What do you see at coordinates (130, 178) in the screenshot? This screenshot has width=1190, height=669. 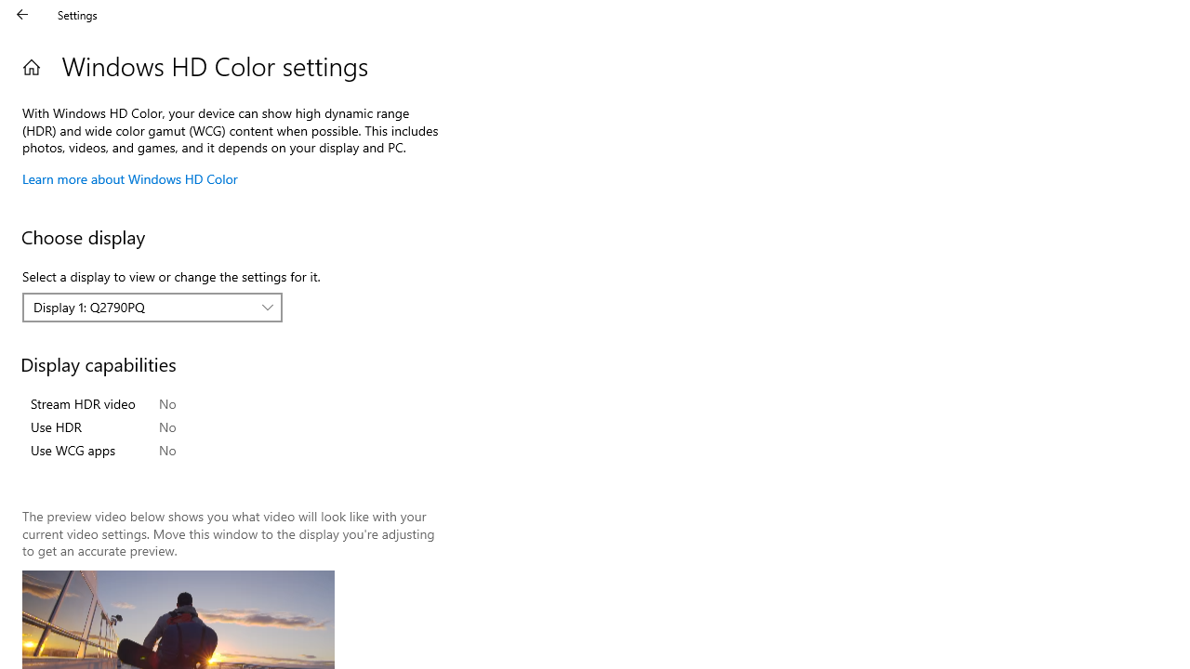 I see `Learn more about Windows HD Color` at bounding box center [130, 178].